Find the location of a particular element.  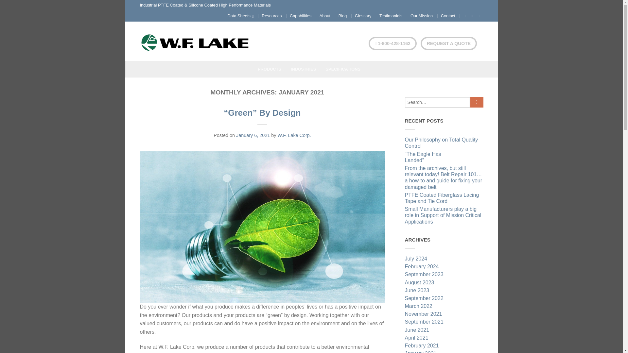

January 6, 2021 is located at coordinates (253, 135).